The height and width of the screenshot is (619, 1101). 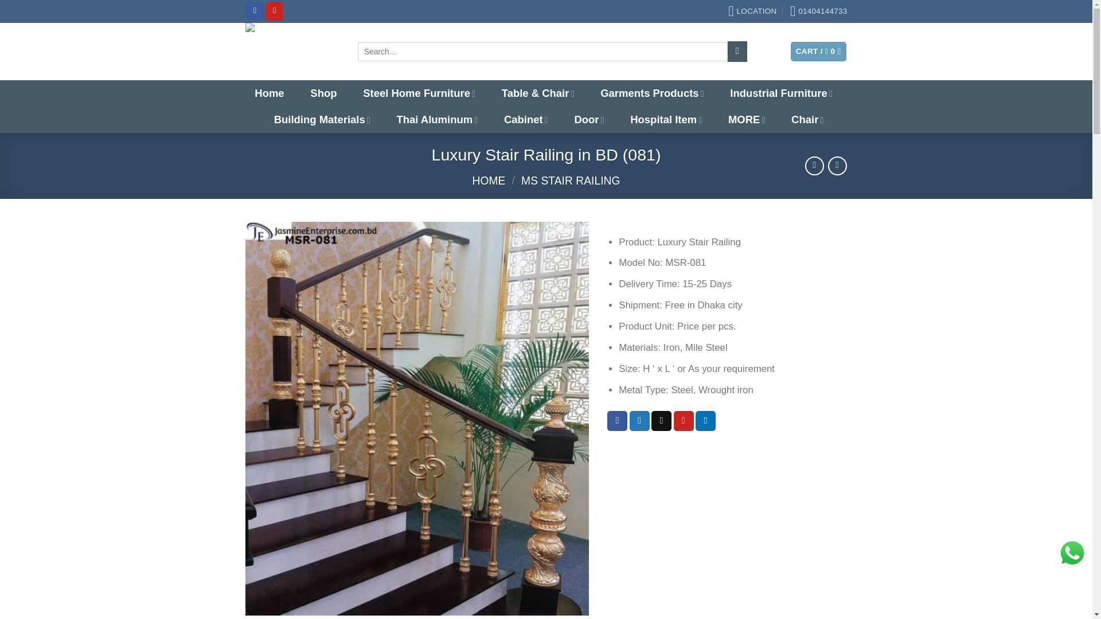 What do you see at coordinates (760, 52) in the screenshot?
I see `LOGIN` at bounding box center [760, 52].